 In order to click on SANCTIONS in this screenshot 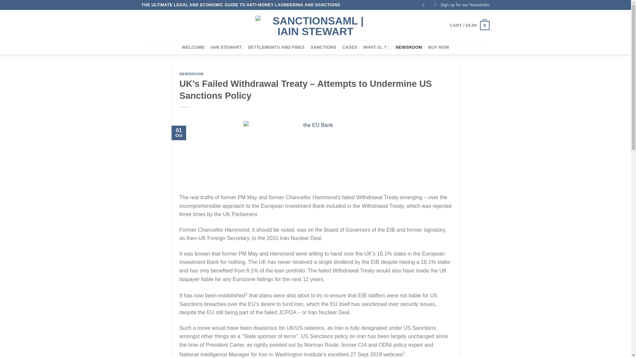, I will do `click(323, 47)`.